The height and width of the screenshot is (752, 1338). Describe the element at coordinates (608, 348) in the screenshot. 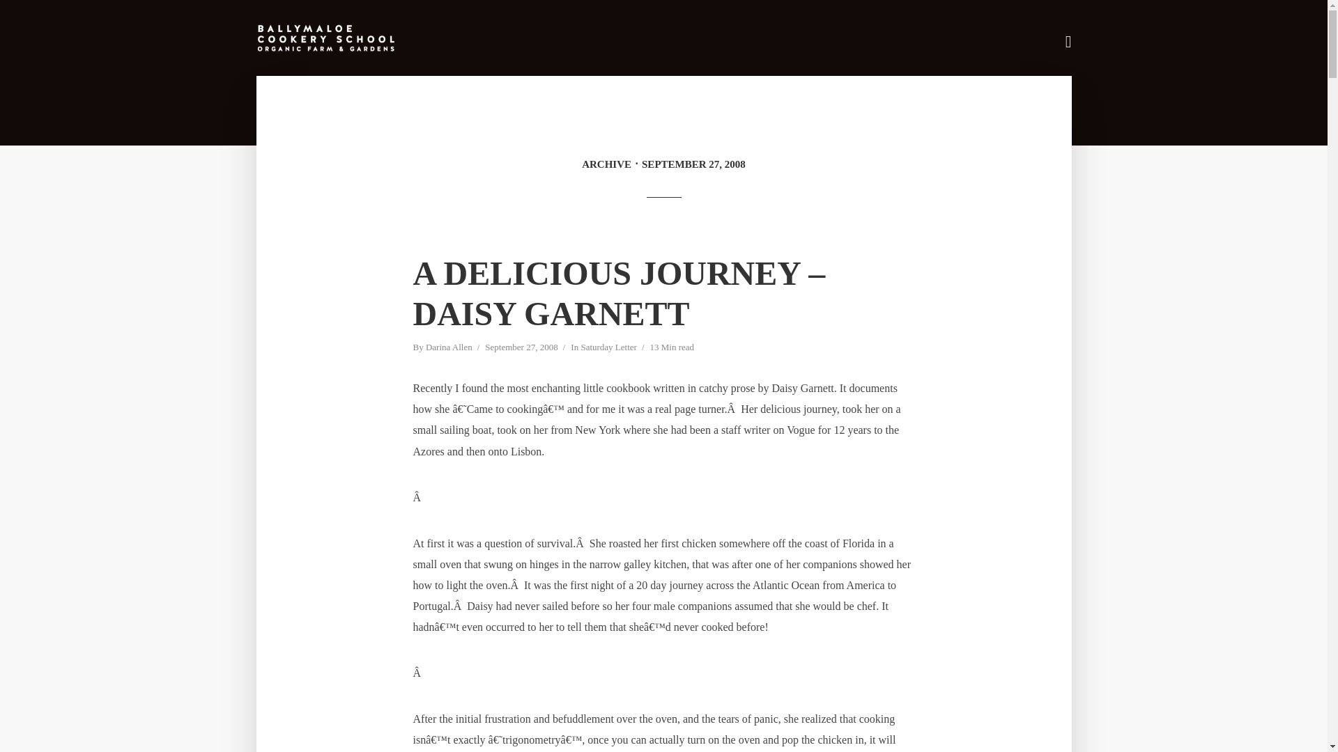

I see `Saturday Letter` at that location.